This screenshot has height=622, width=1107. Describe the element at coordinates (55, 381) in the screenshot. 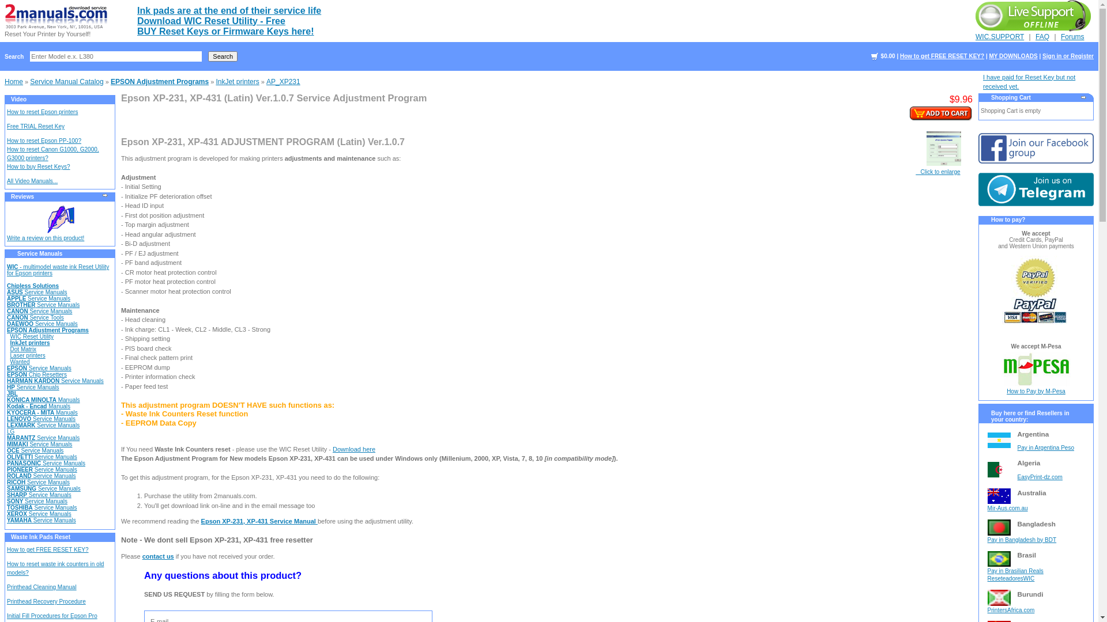

I see `HARMAN KARDON Service Manuals` at that location.